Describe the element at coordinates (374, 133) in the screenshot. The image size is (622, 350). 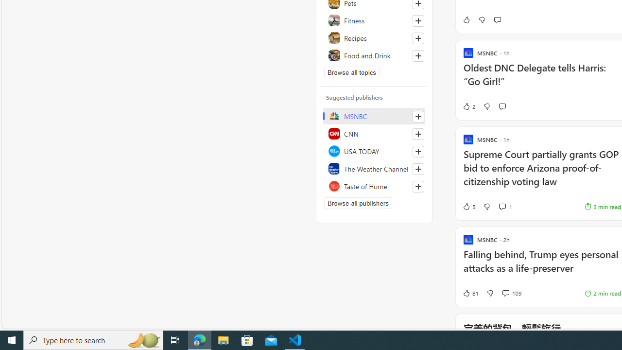
I see `CNN` at that location.